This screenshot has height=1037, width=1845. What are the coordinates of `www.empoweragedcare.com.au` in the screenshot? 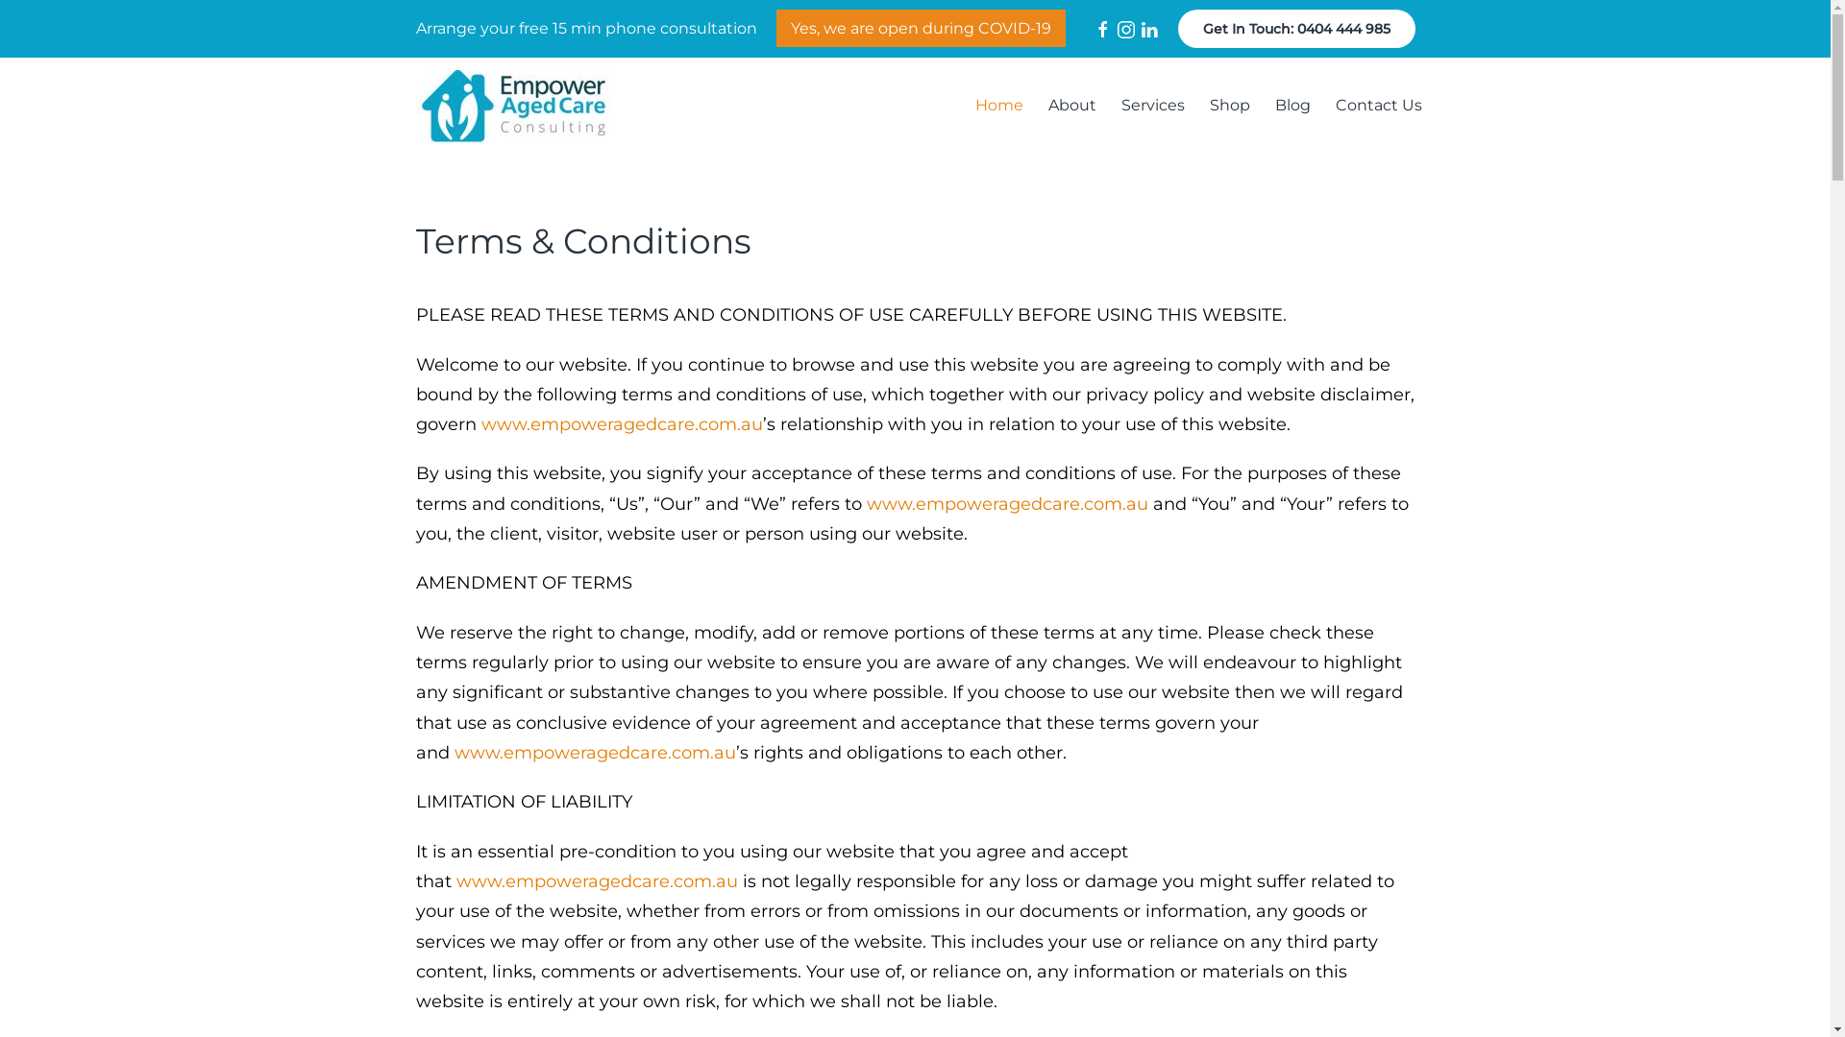 It's located at (594, 753).